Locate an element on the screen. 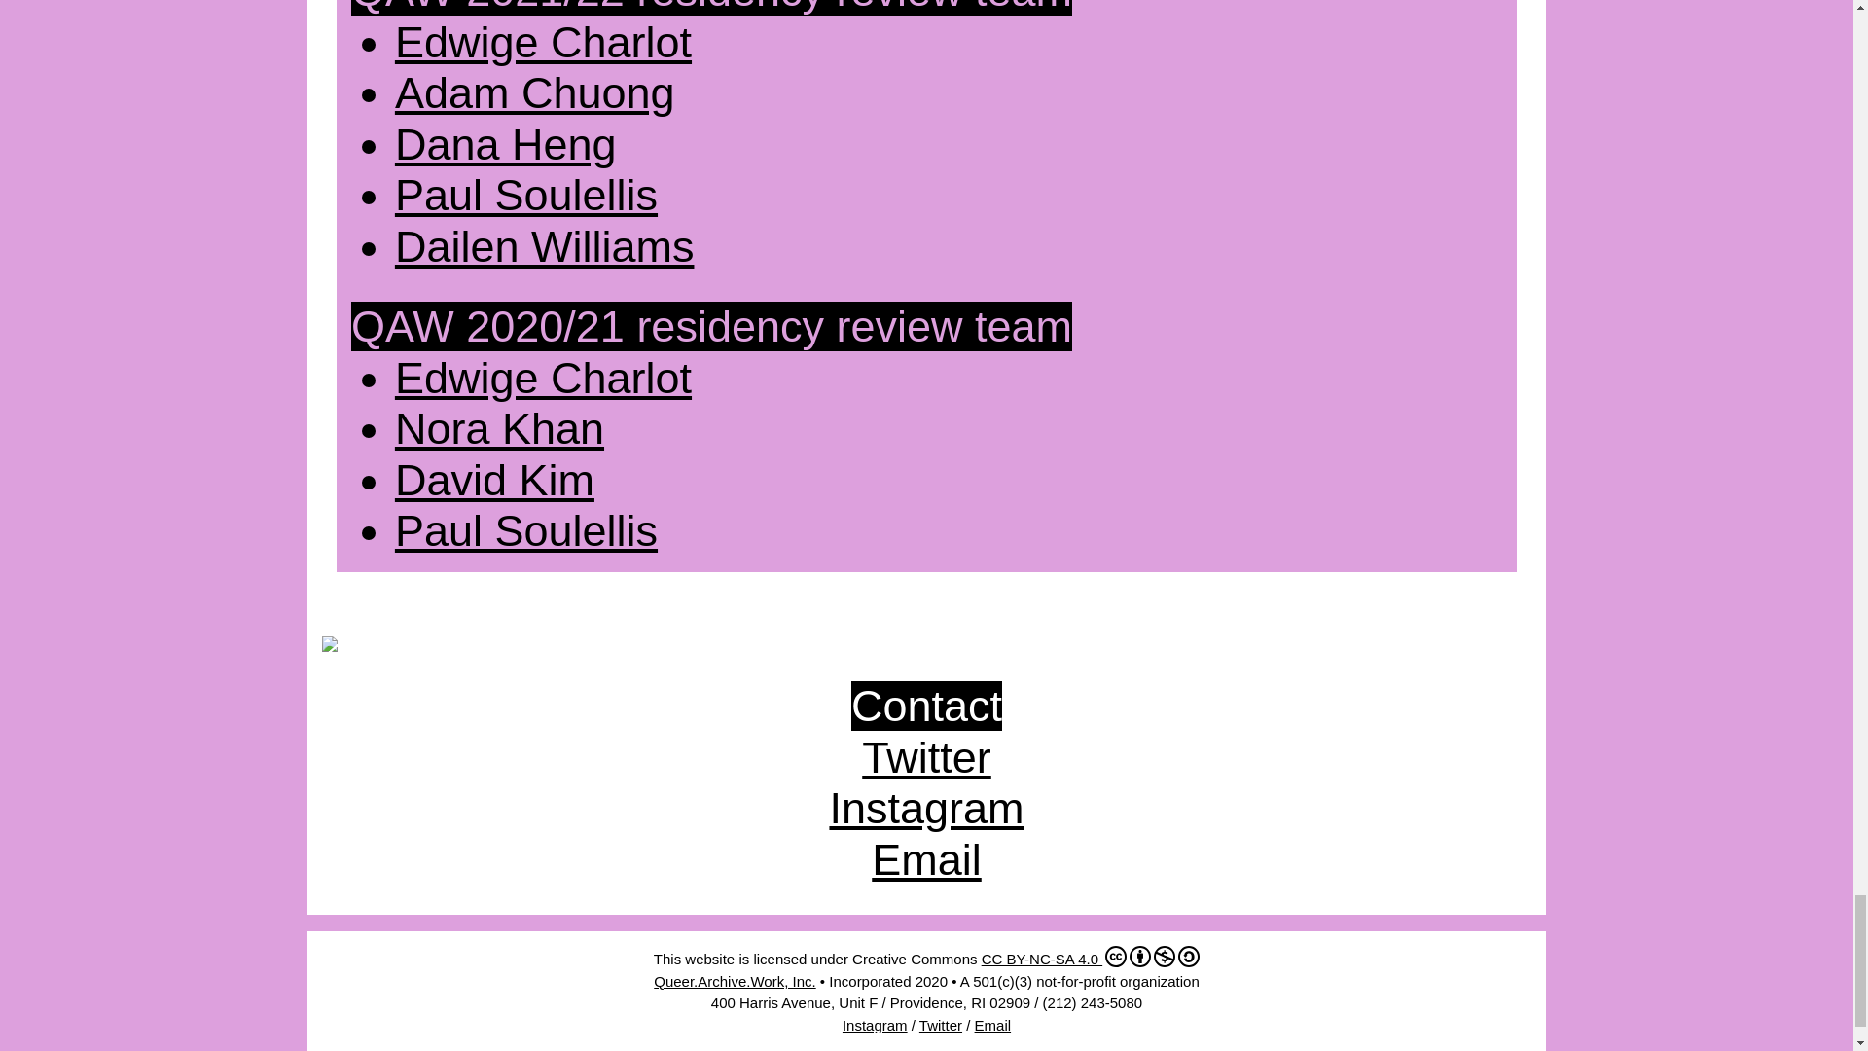 The height and width of the screenshot is (1051, 1868). David Kim is located at coordinates (494, 480).